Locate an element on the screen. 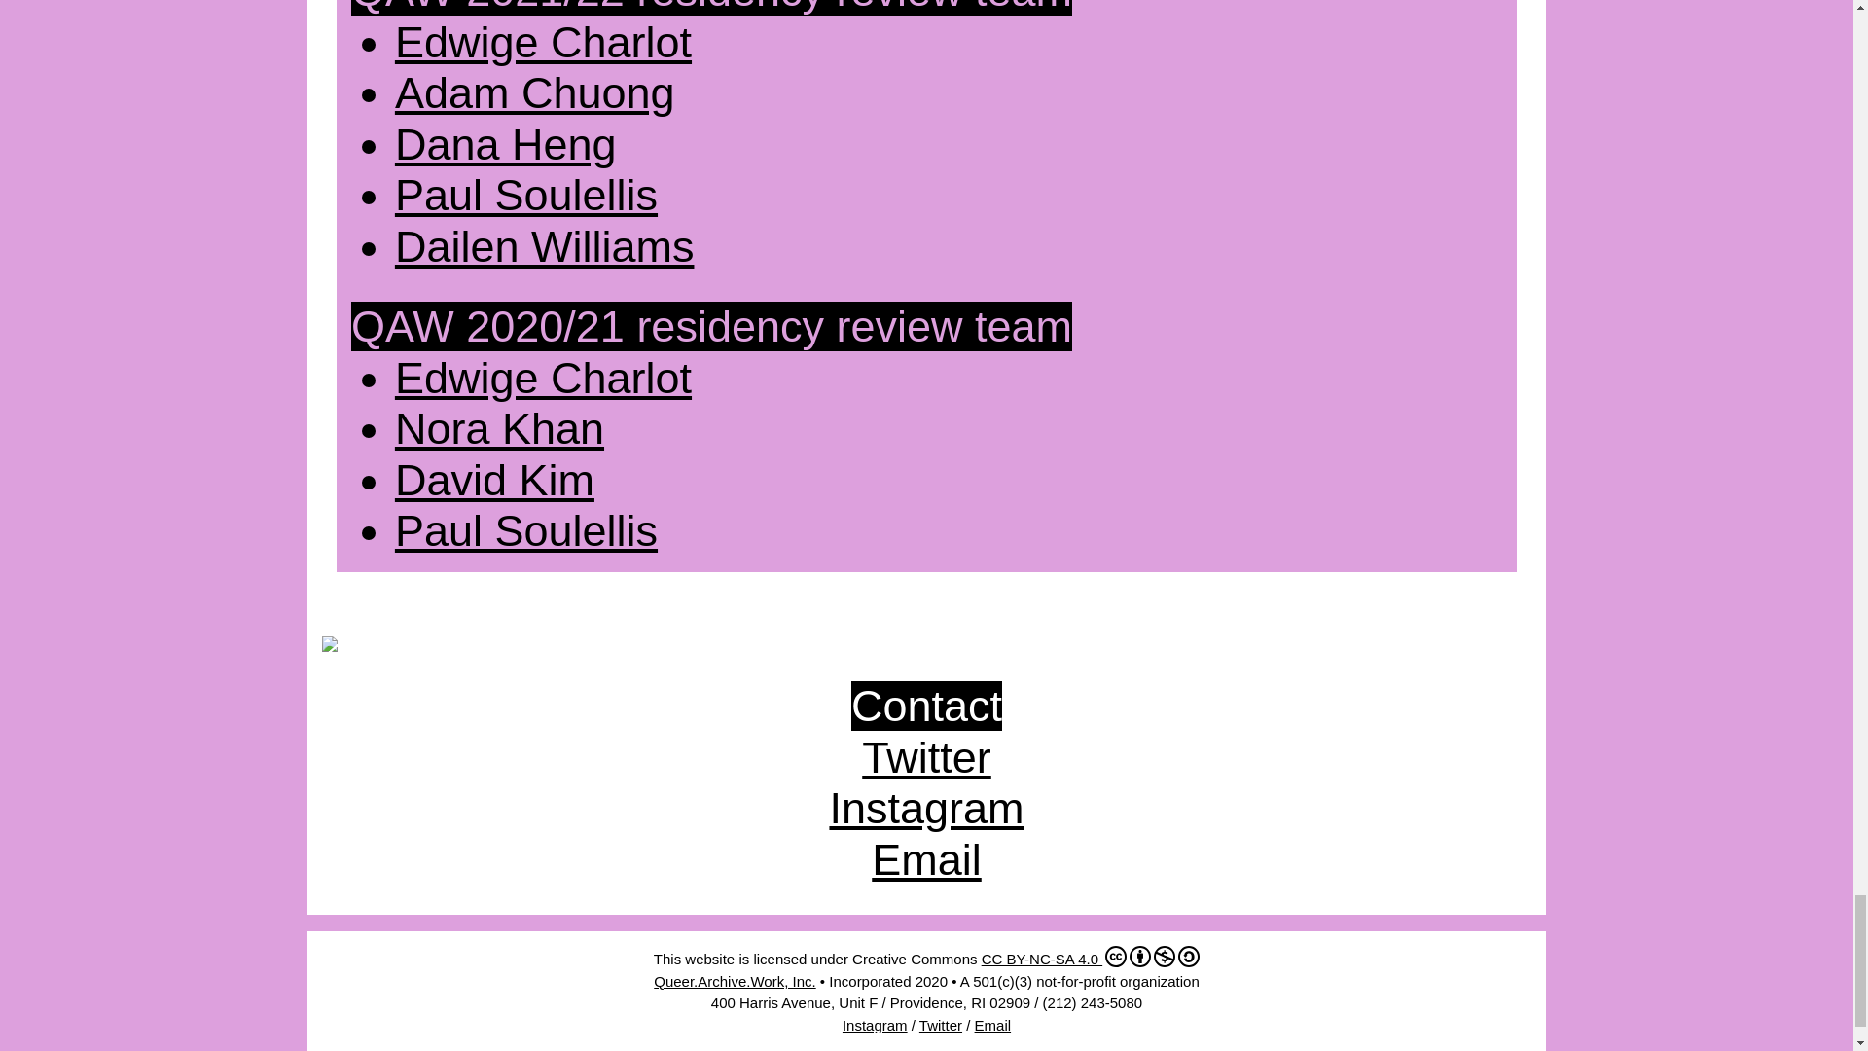 The height and width of the screenshot is (1051, 1868). David Kim is located at coordinates (494, 480).